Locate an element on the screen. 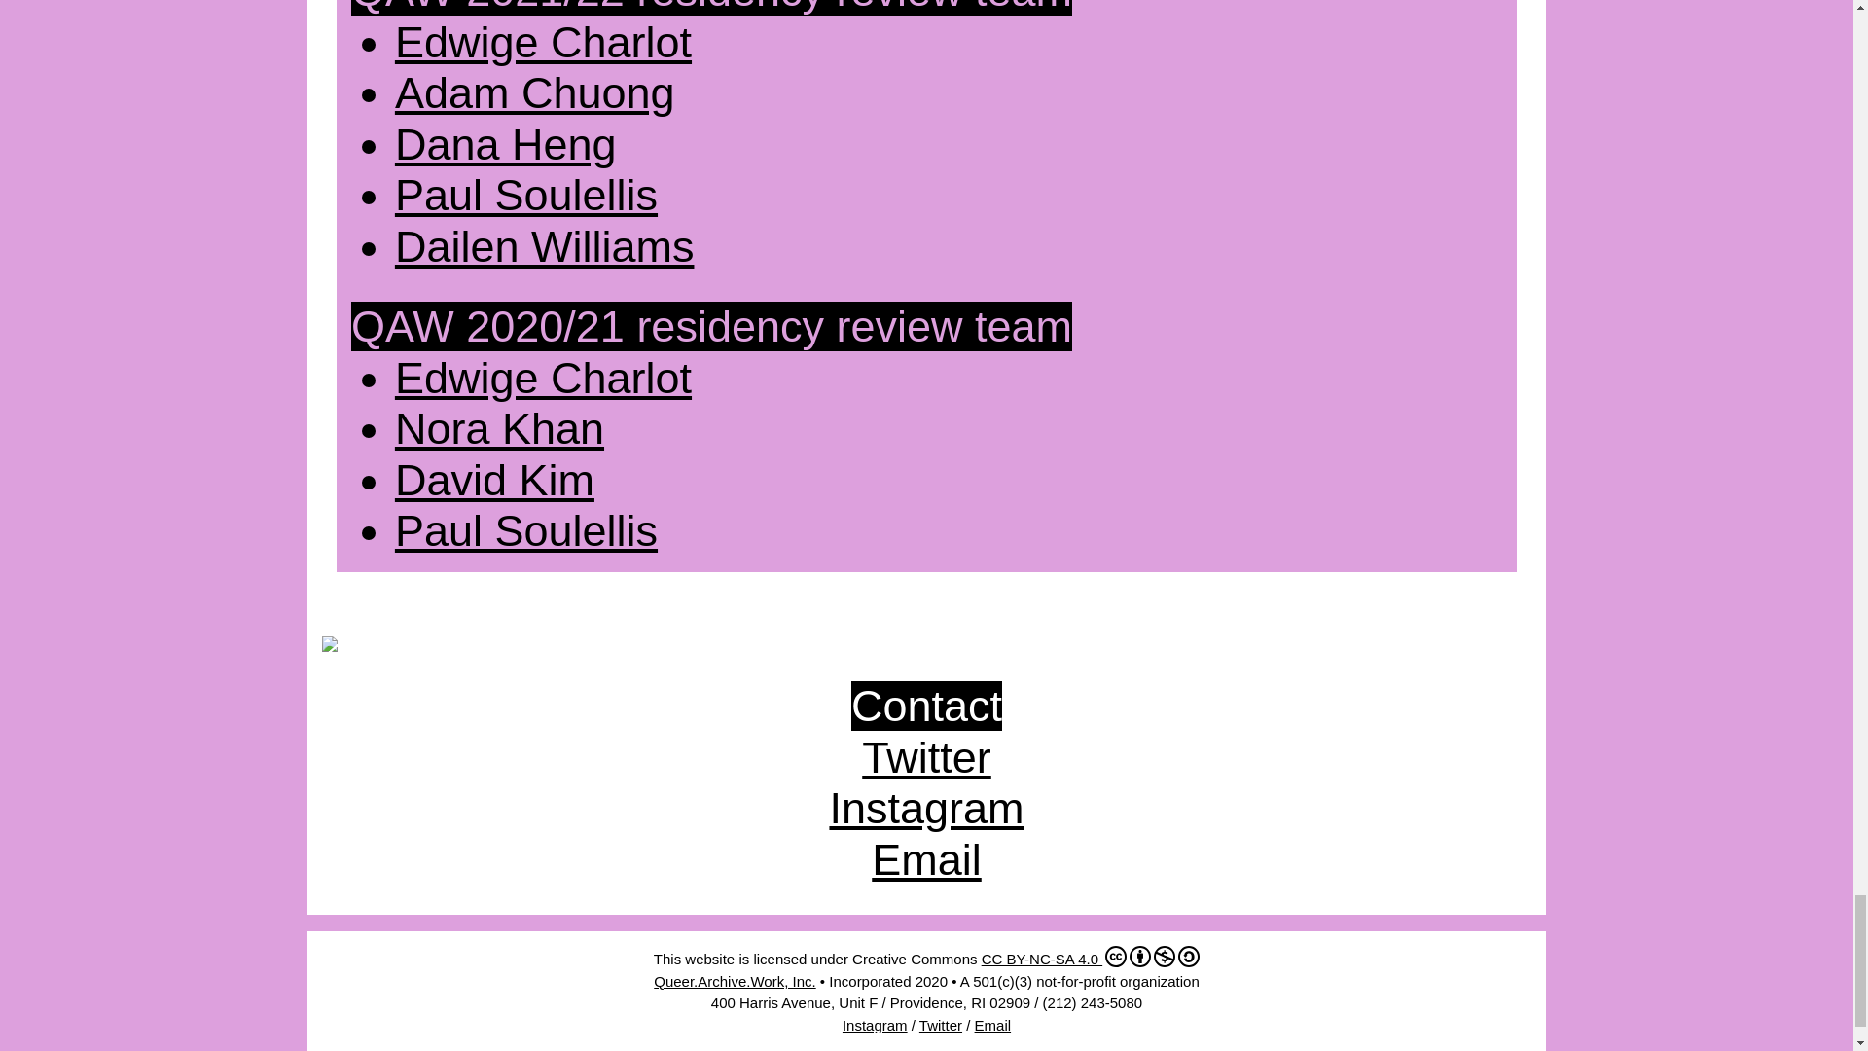 The height and width of the screenshot is (1051, 1868). David Kim is located at coordinates (494, 480).